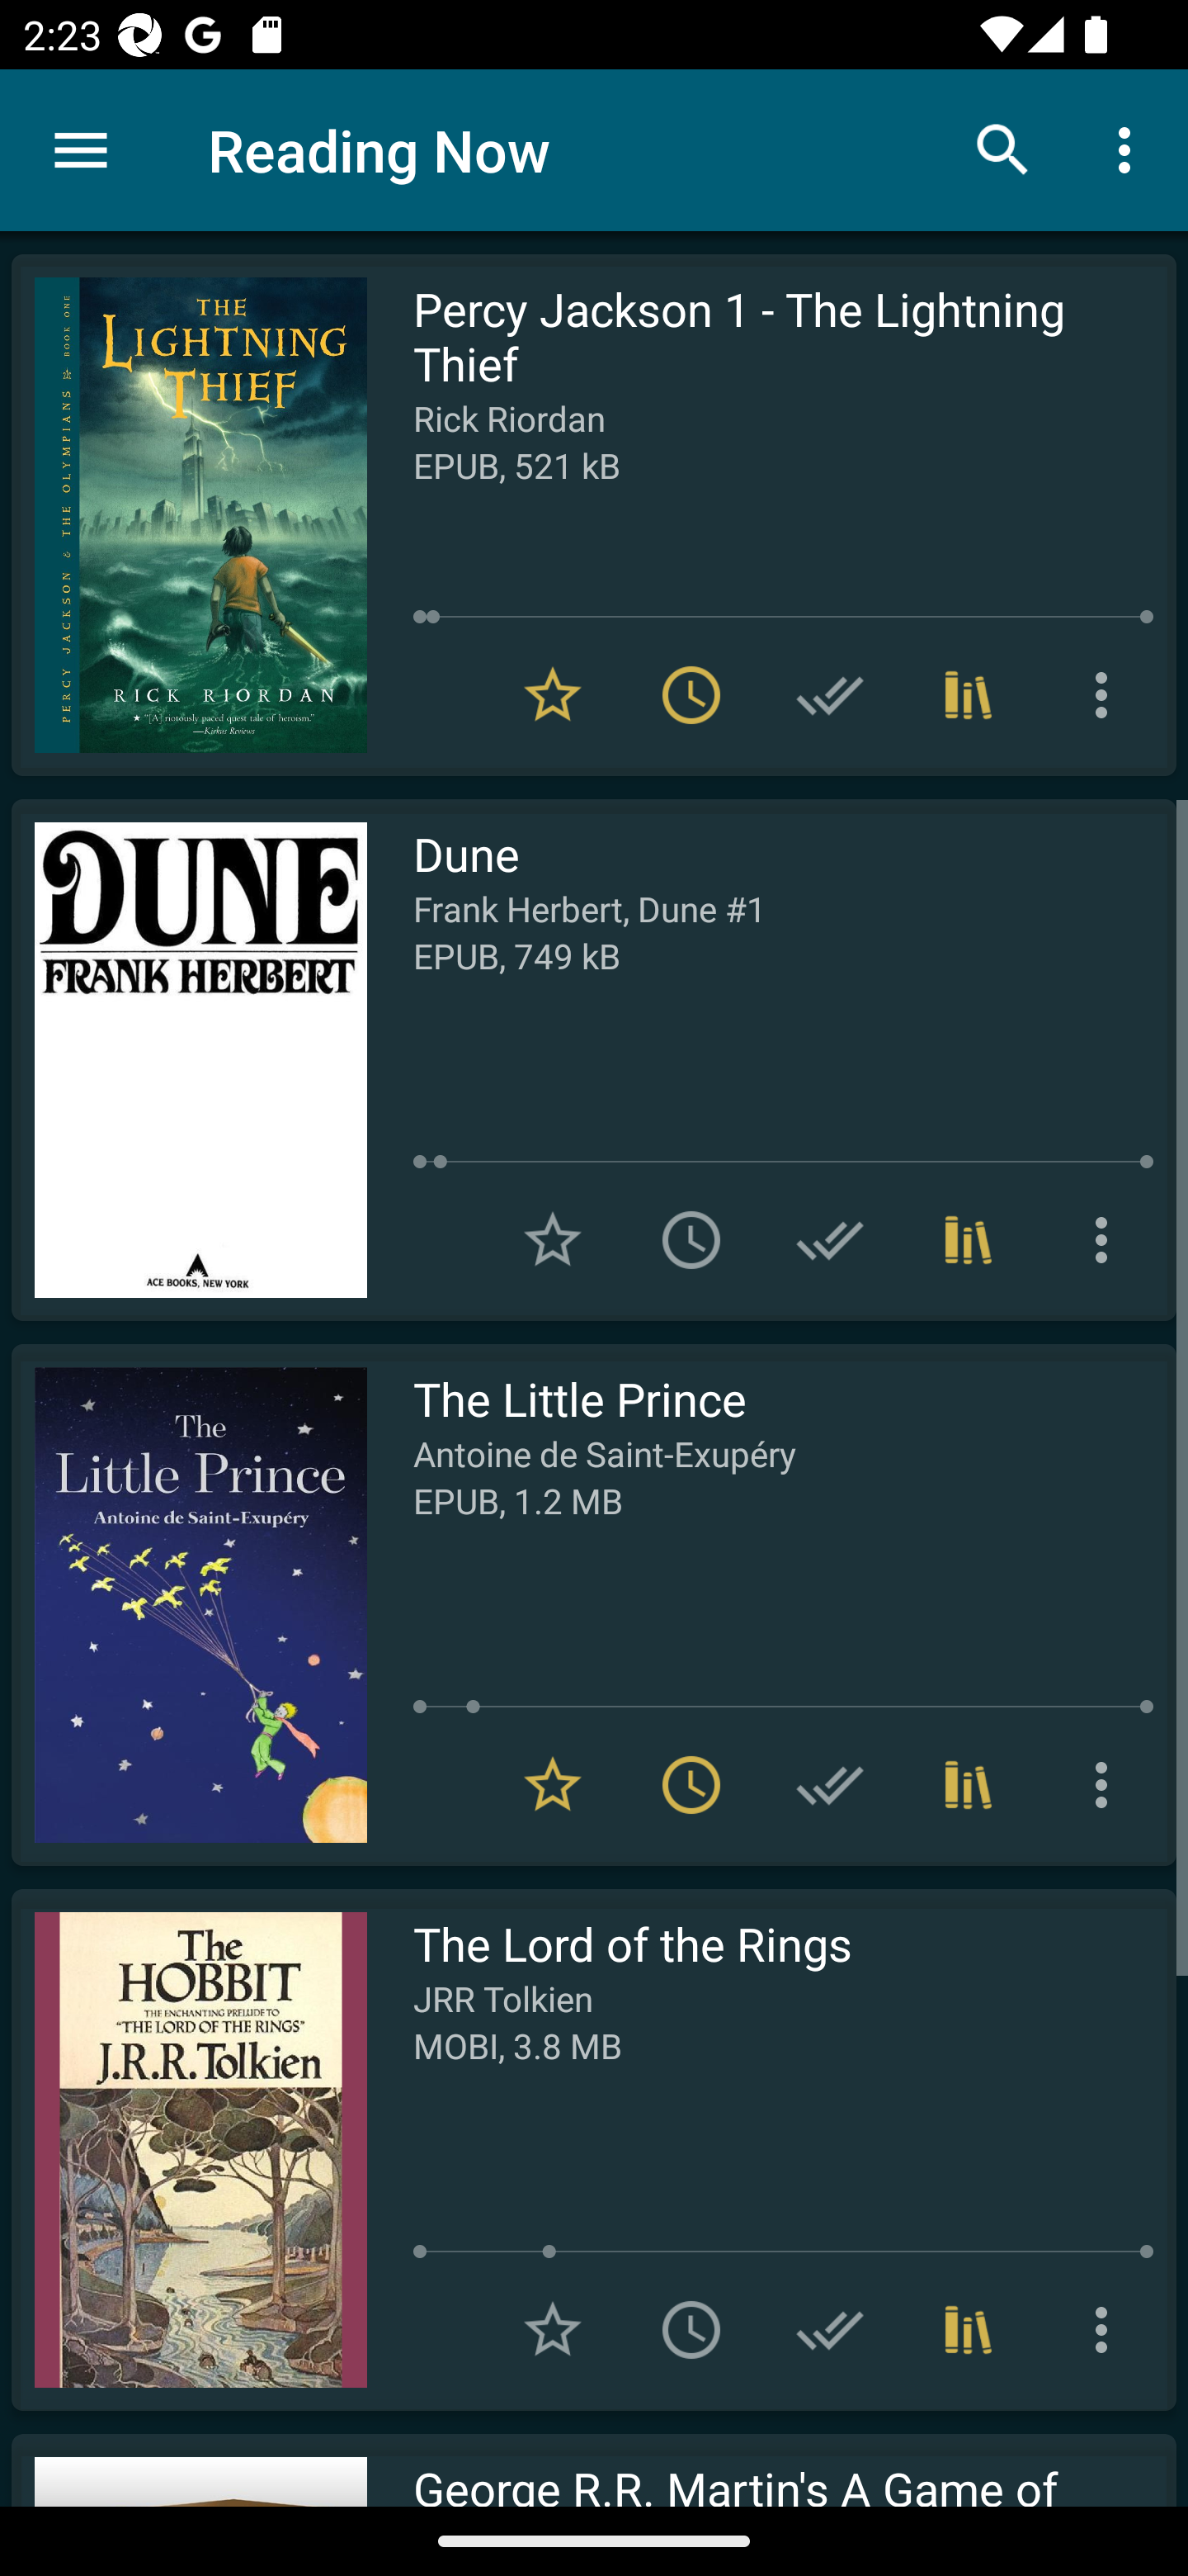  I want to click on Add to Favorites, so click(553, 2330).